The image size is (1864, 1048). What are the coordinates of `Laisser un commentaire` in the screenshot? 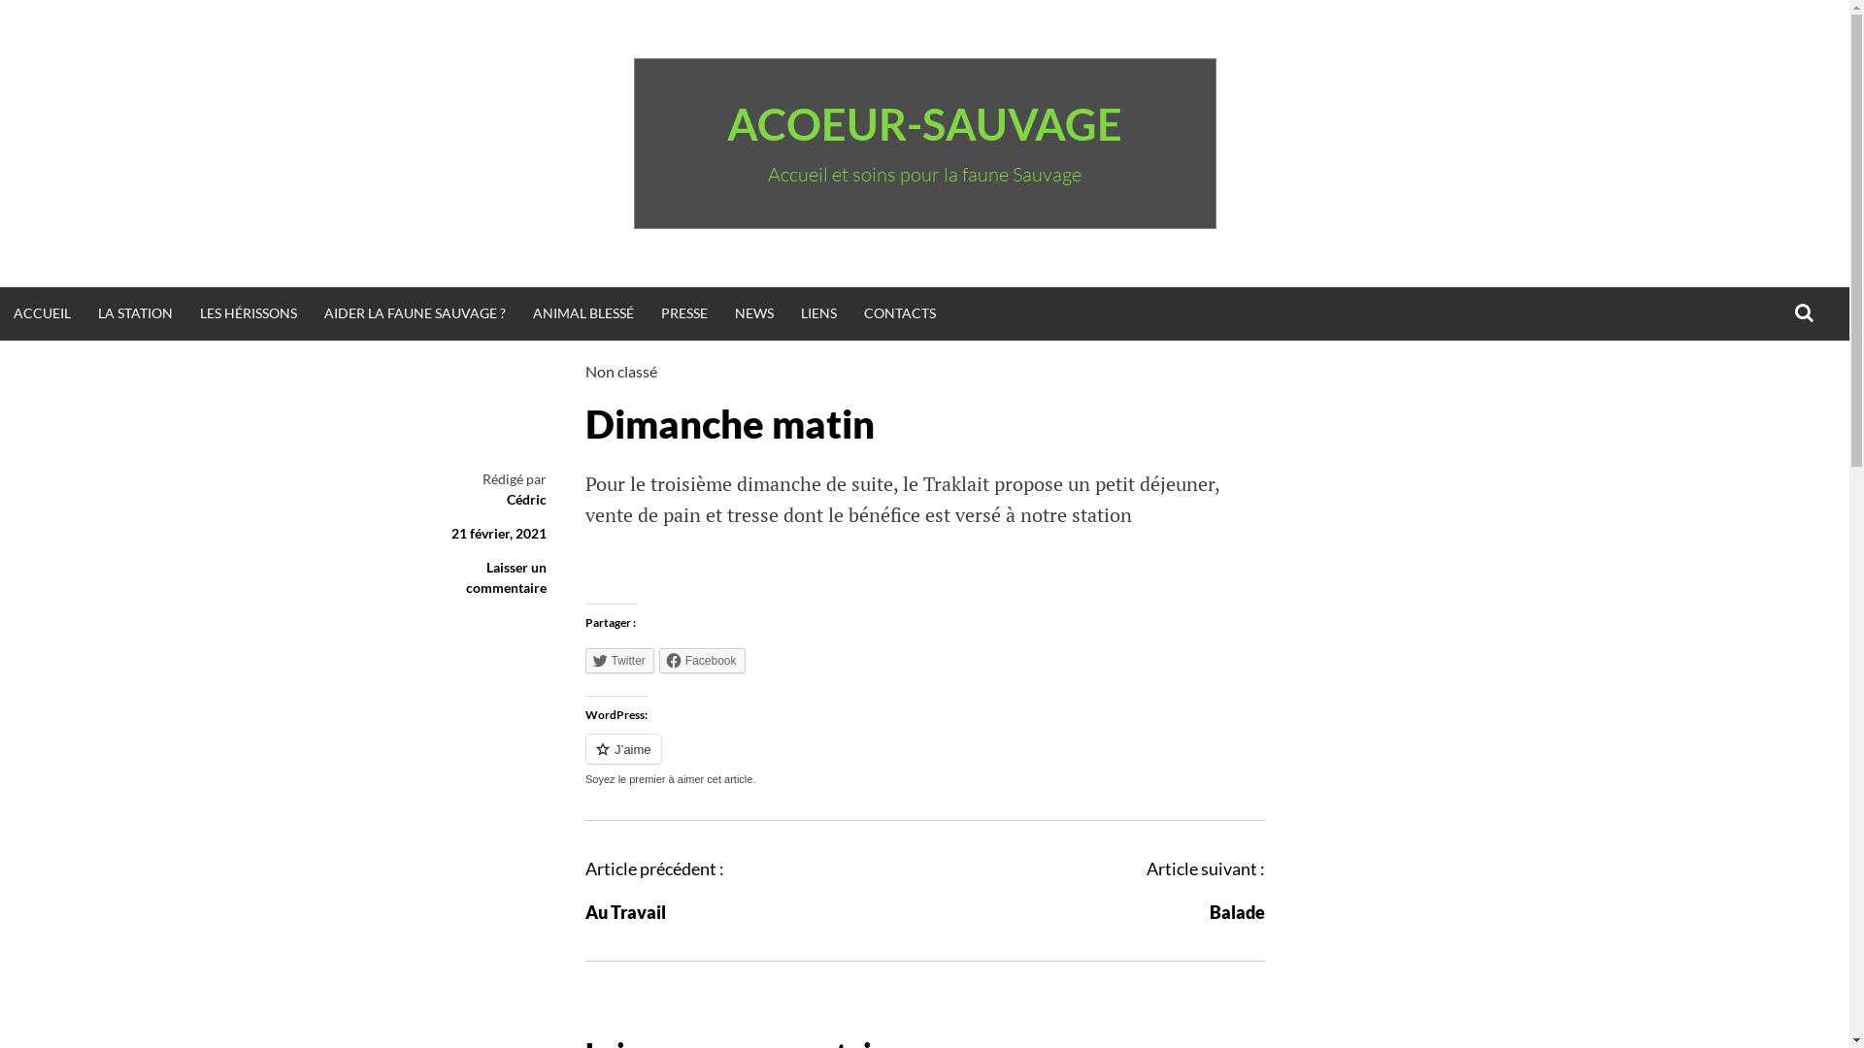 It's located at (507, 577).